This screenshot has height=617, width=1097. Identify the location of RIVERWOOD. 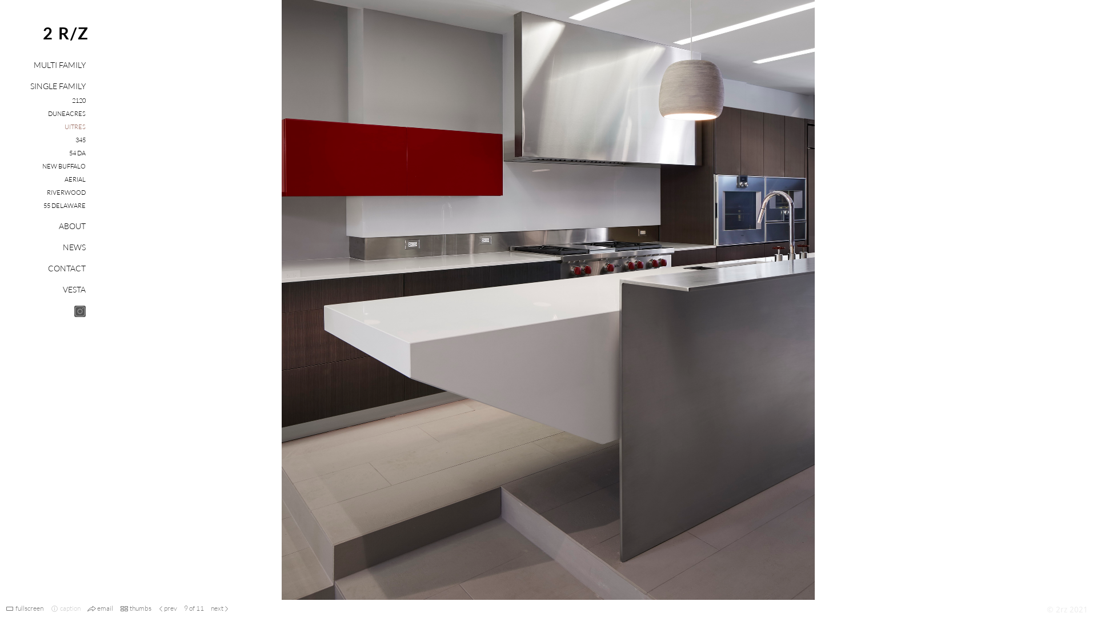
(66, 193).